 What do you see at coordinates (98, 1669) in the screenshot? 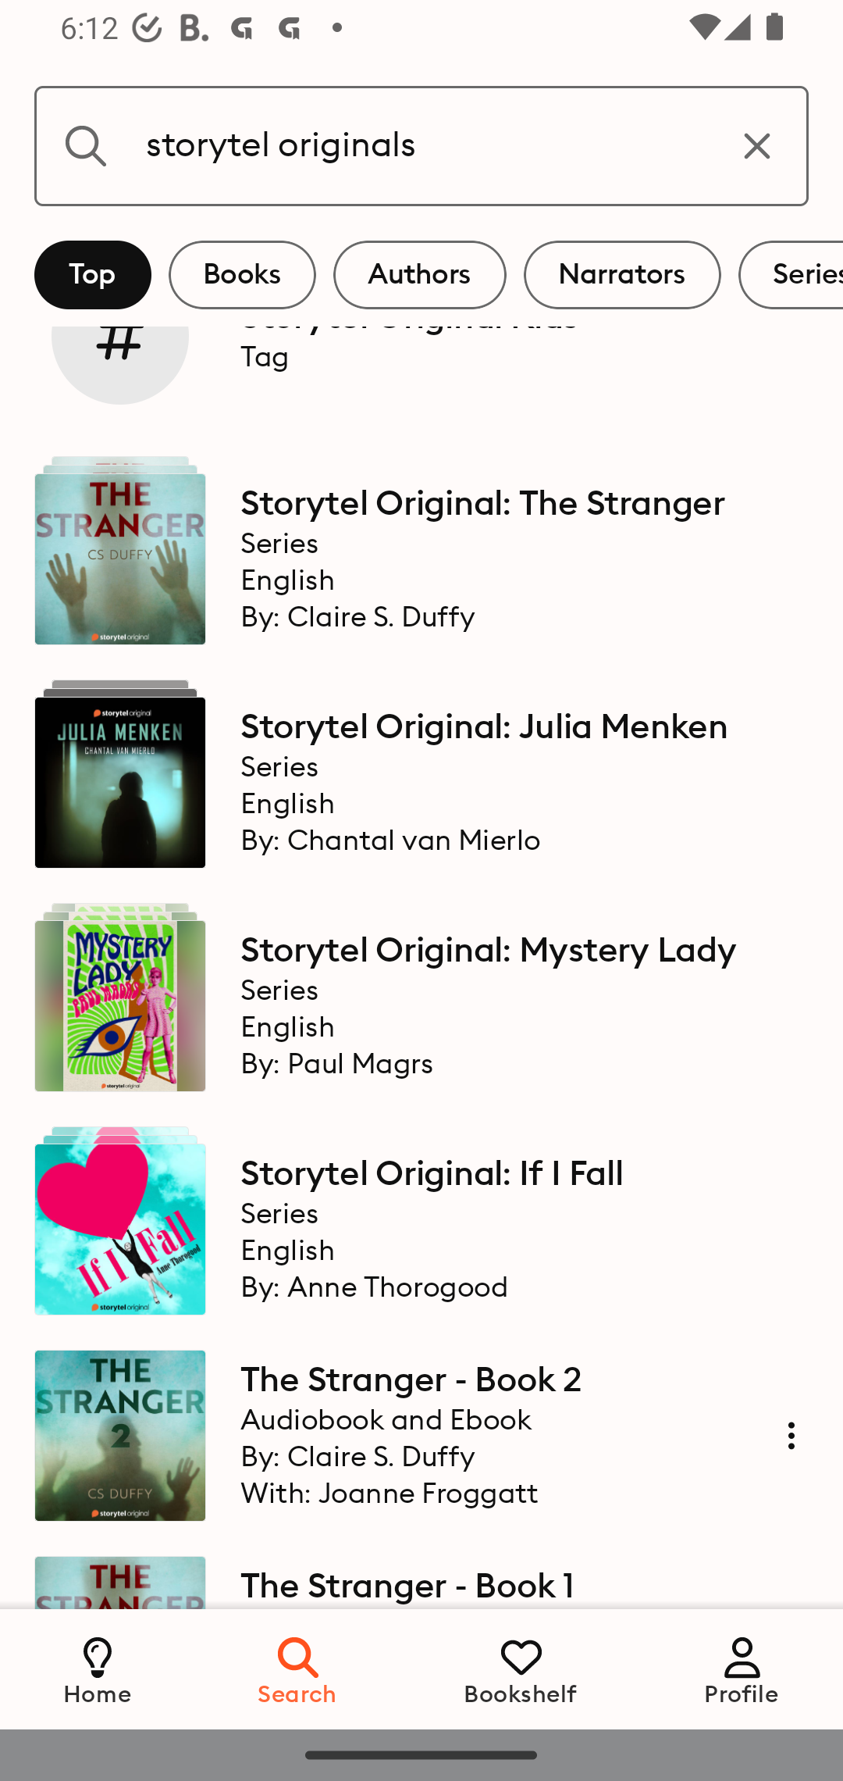
I see `Home` at bounding box center [98, 1669].